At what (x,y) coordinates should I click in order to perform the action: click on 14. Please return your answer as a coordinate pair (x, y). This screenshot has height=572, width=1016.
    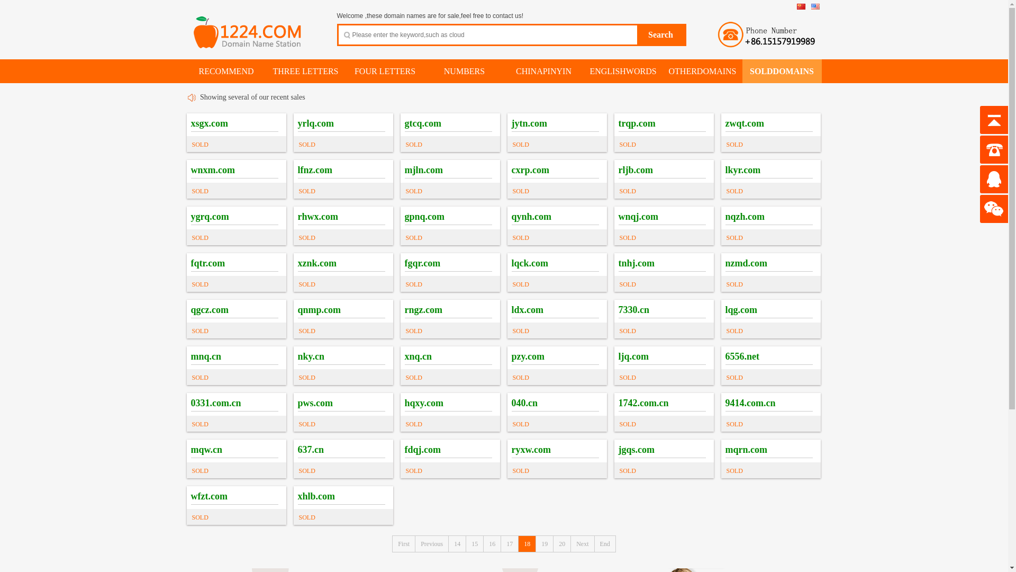
    Looking at the image, I should click on (457, 544).